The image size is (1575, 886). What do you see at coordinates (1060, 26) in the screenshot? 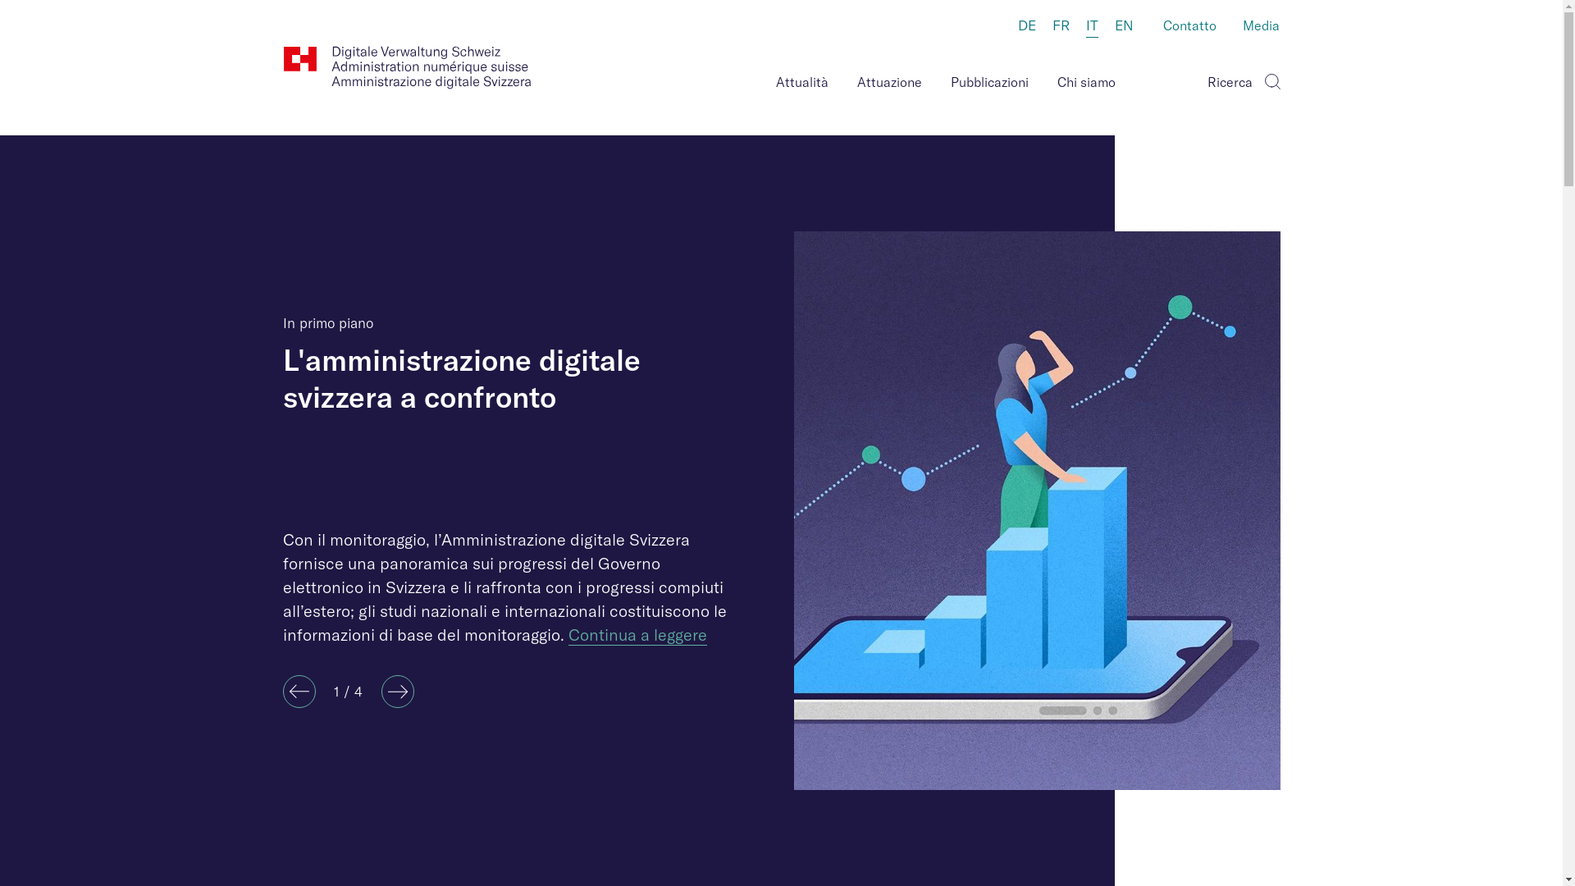
I see `FR` at bounding box center [1060, 26].